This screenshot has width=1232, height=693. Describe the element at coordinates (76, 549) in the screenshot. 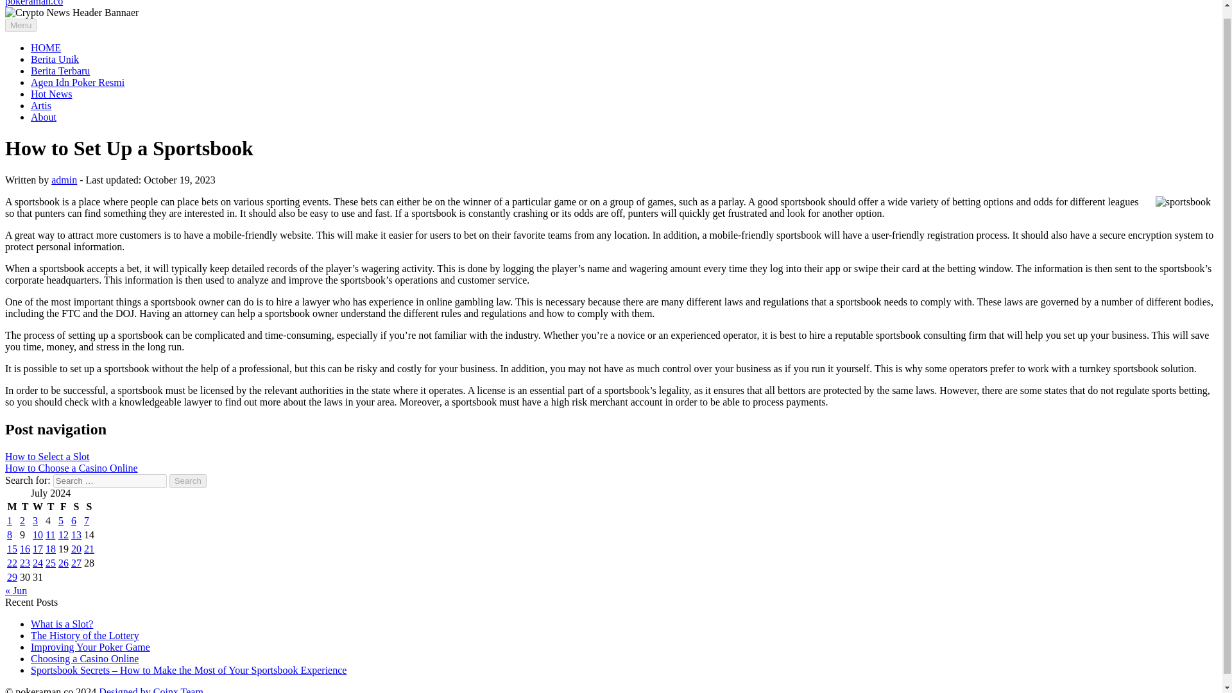

I see `20` at that location.